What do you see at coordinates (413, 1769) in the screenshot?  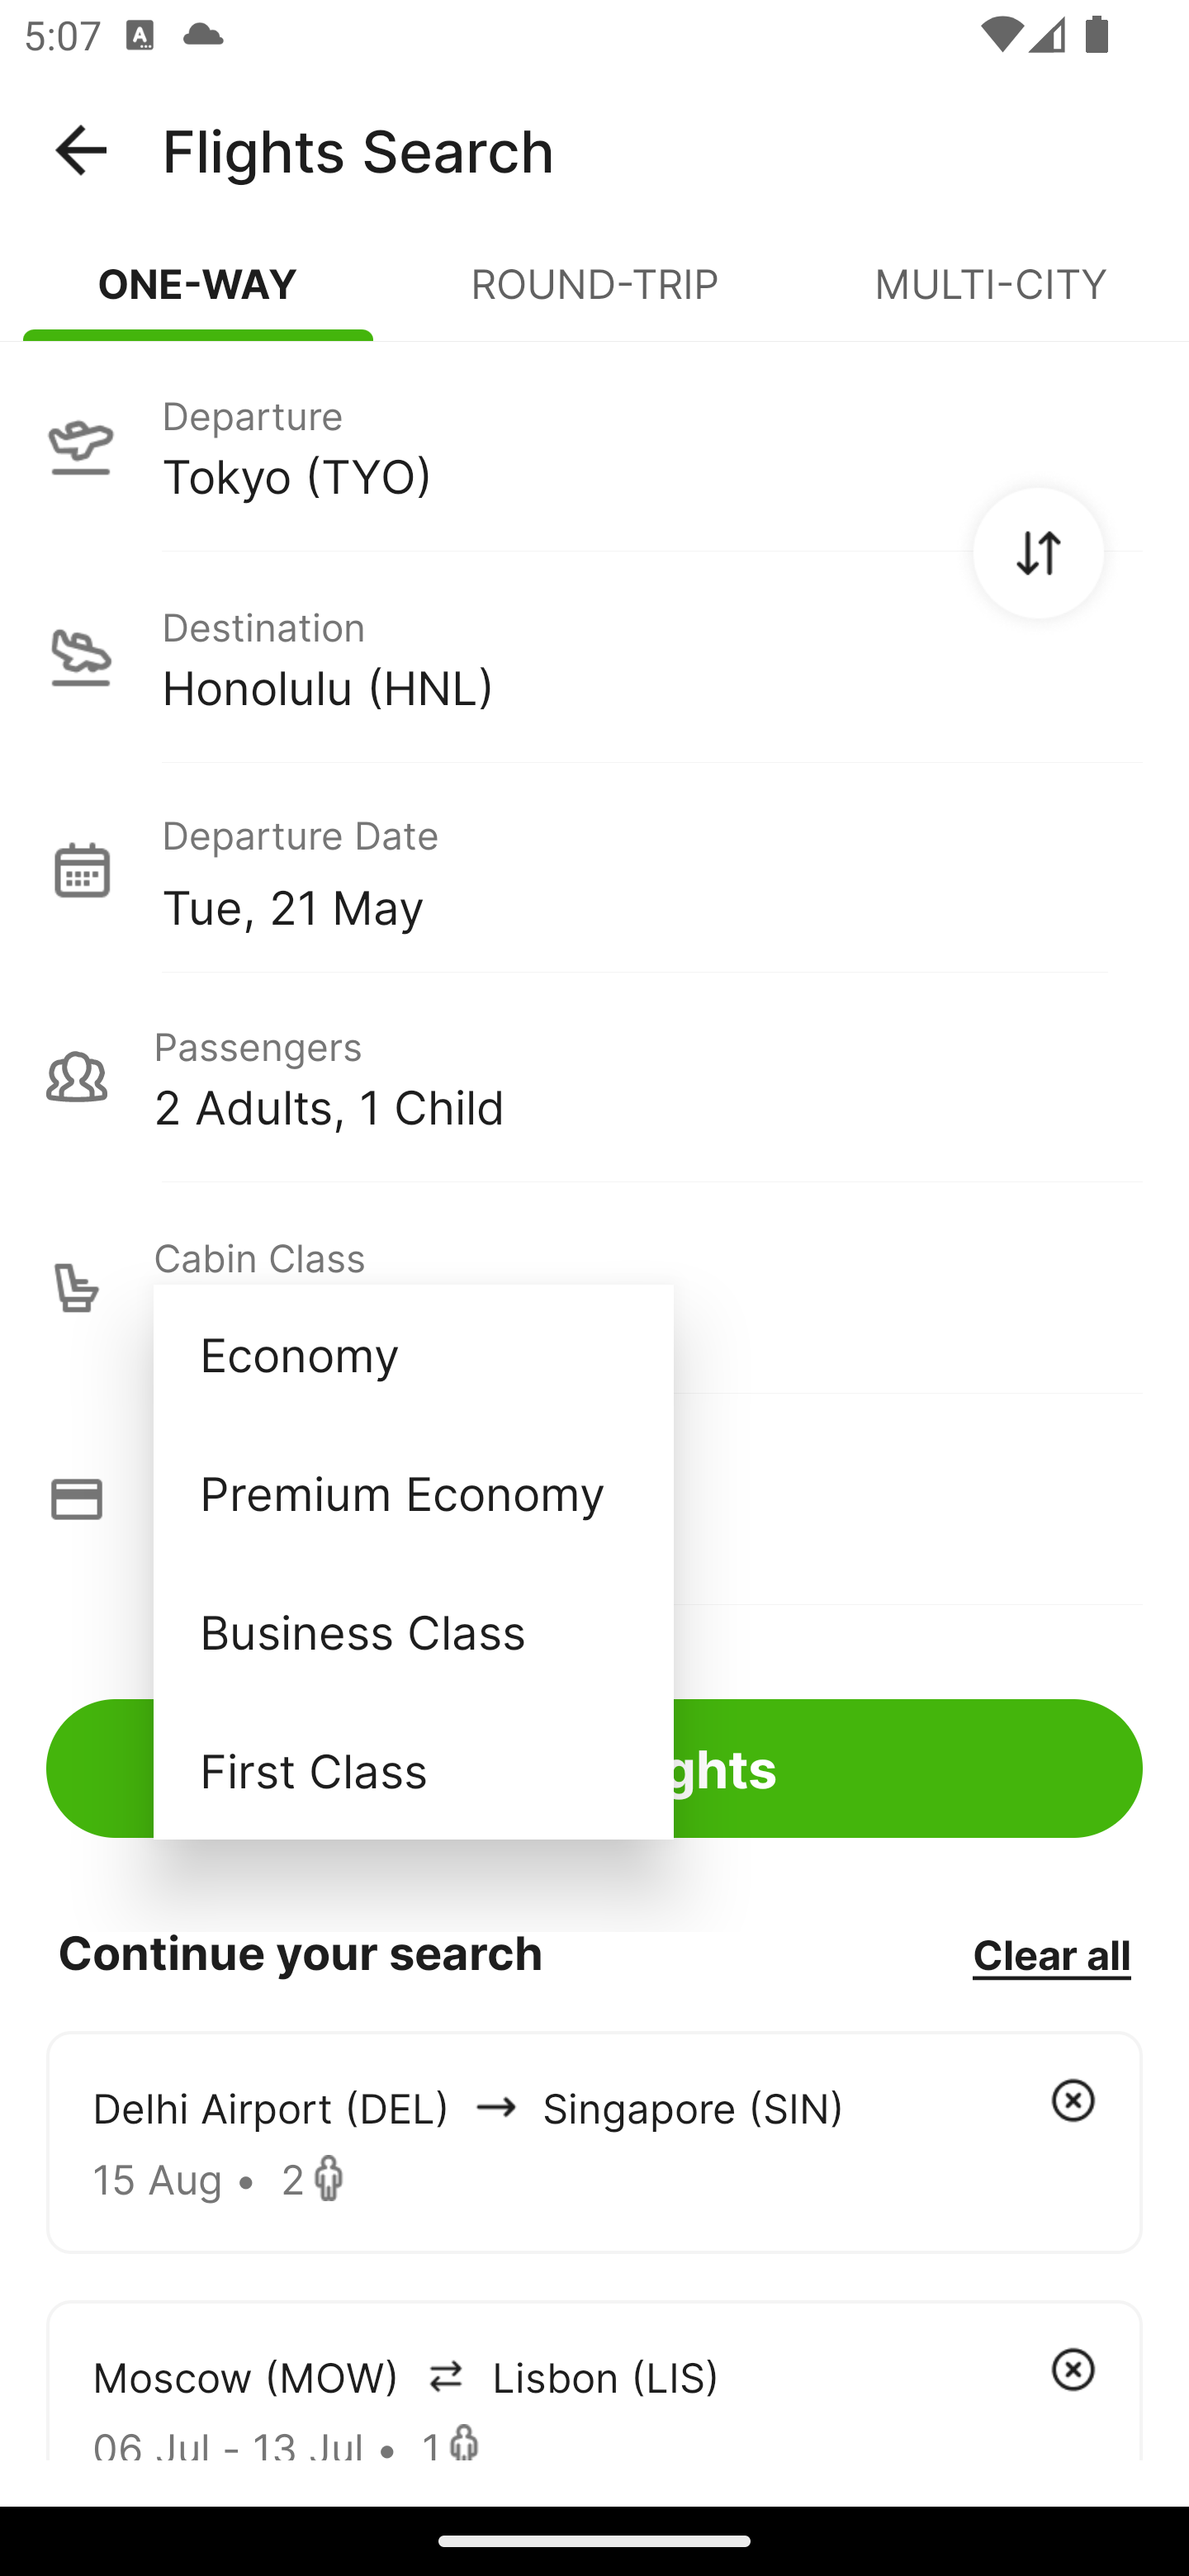 I see `First Class` at bounding box center [413, 1769].